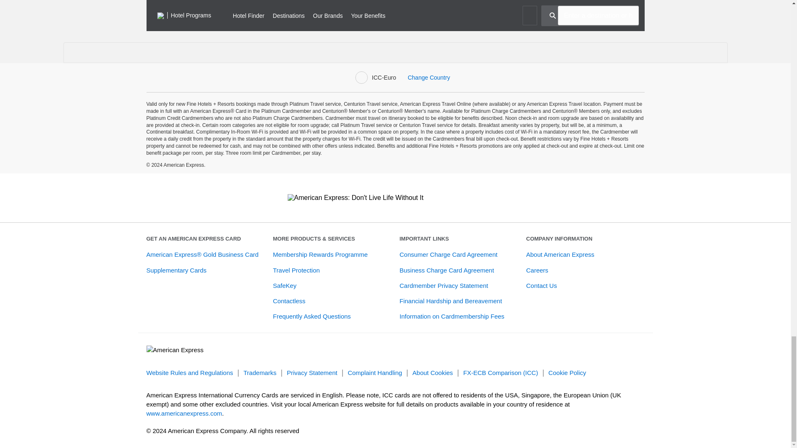 Image resolution: width=797 pixels, height=448 pixels. Describe the element at coordinates (447, 270) in the screenshot. I see `Business Charge Card Agreement` at that location.